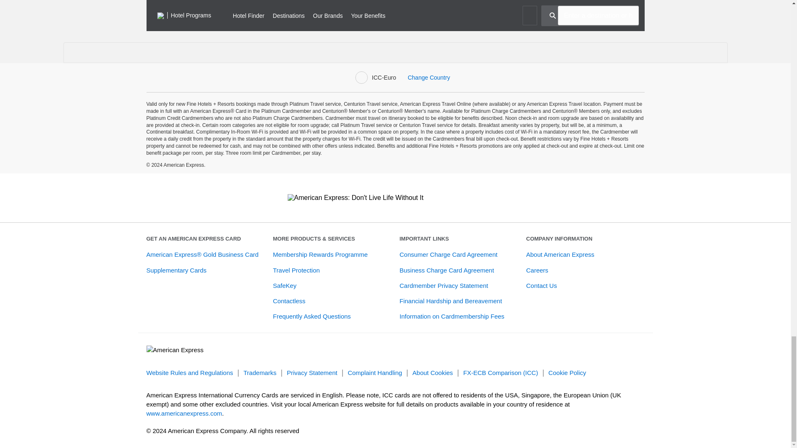 Image resolution: width=797 pixels, height=448 pixels. Describe the element at coordinates (447, 270) in the screenshot. I see `Business Charge Card Agreement` at that location.